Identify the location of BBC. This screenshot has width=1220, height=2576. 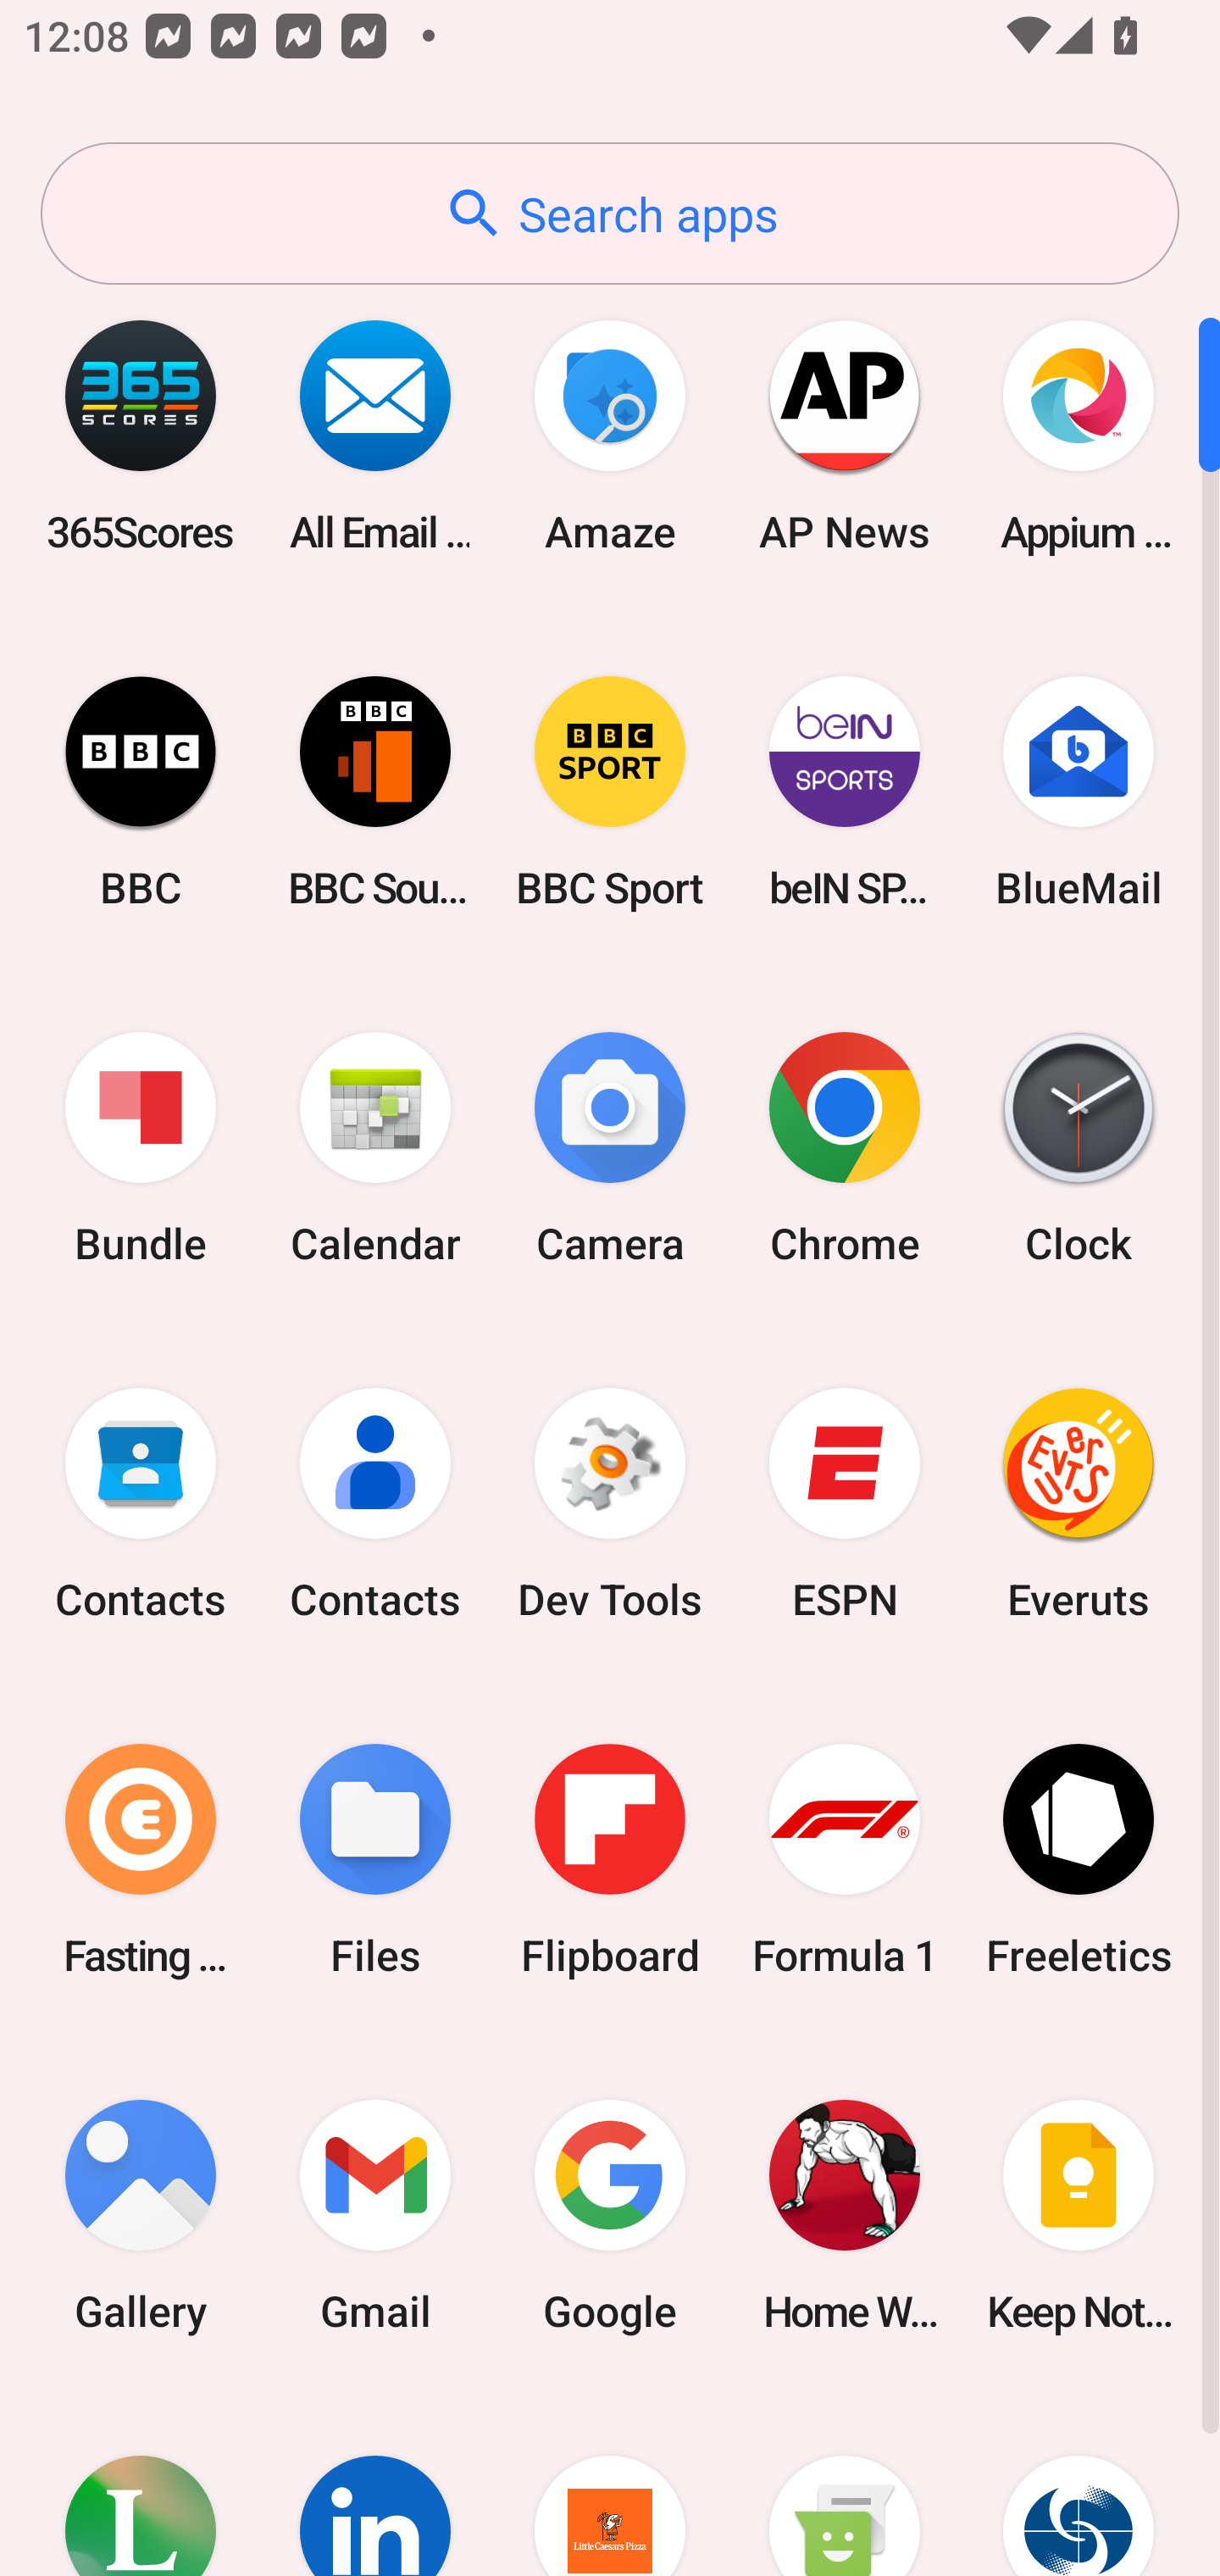
(141, 791).